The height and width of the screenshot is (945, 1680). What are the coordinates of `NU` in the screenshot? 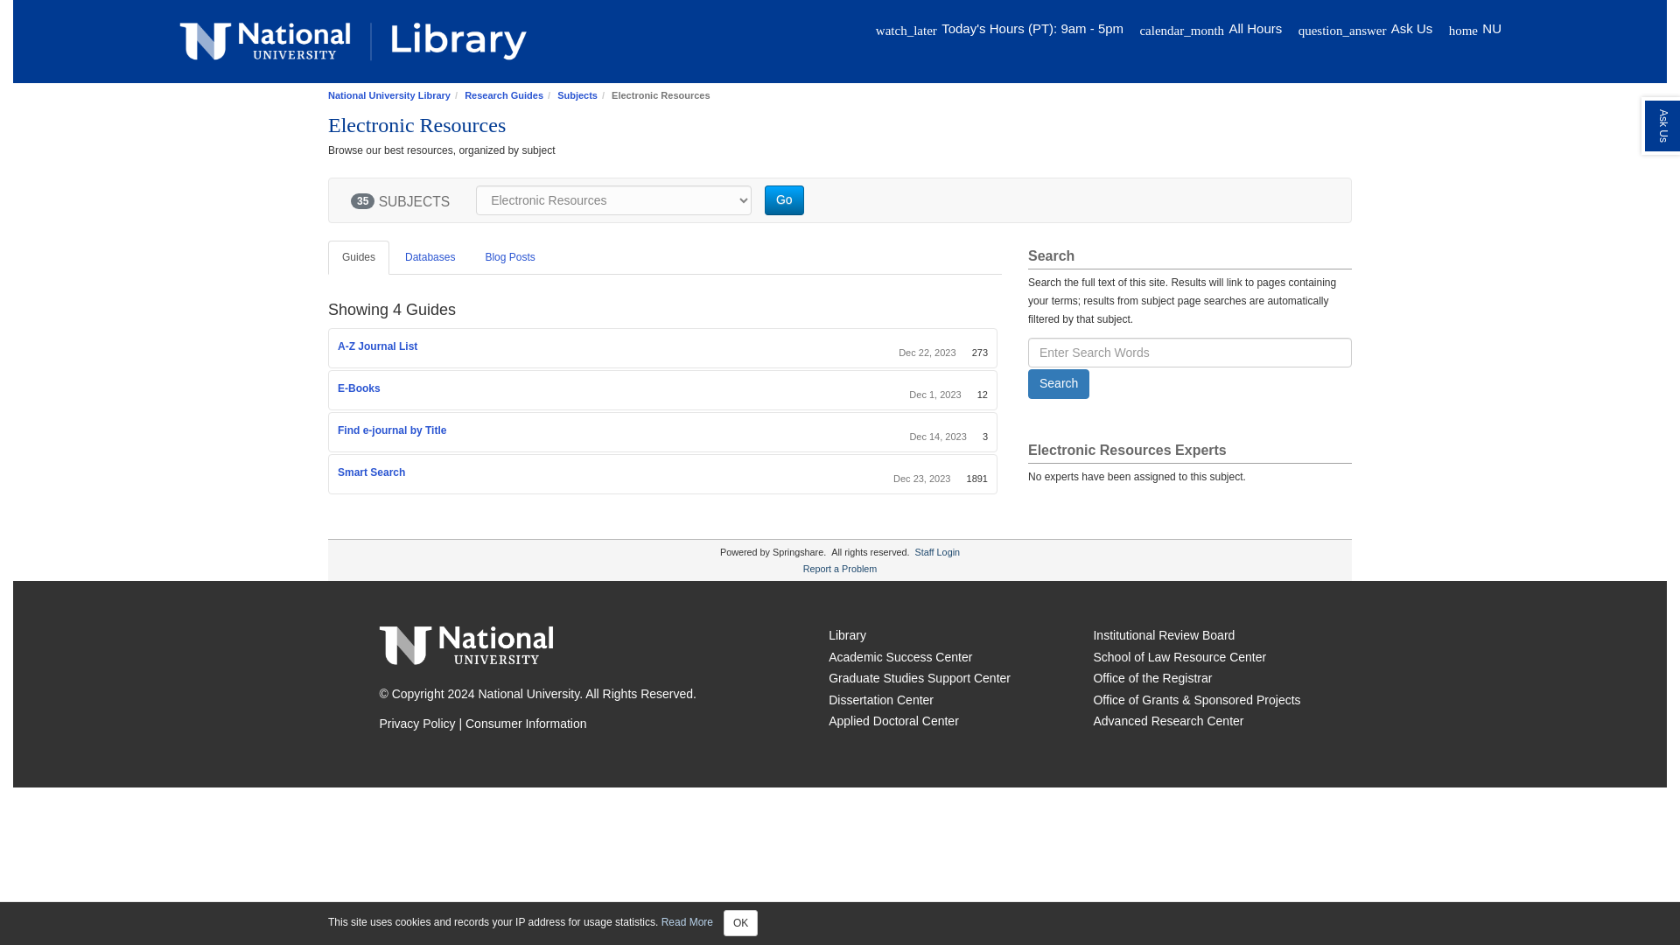 It's located at (1491, 28).